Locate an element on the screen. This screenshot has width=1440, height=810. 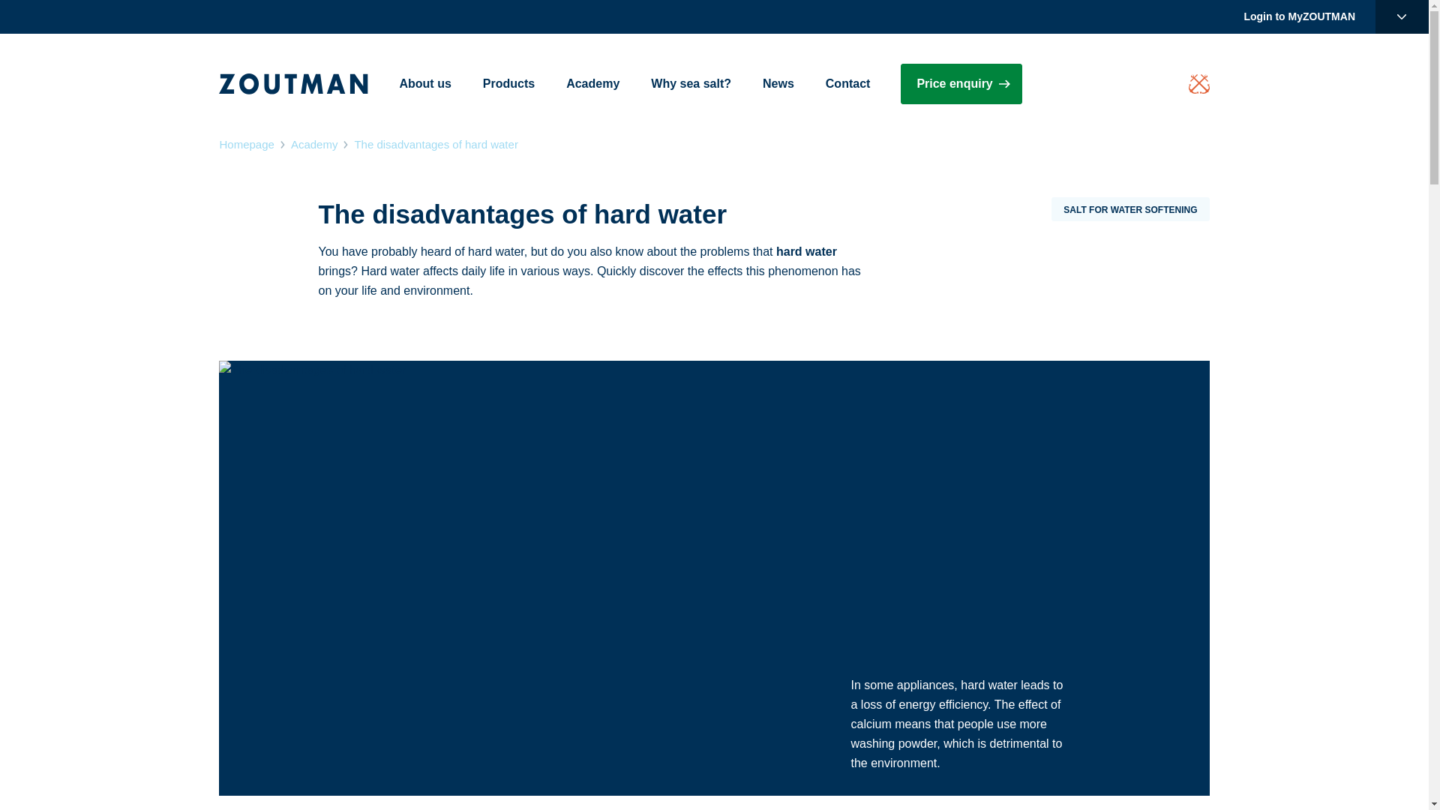
News is located at coordinates (778, 84).